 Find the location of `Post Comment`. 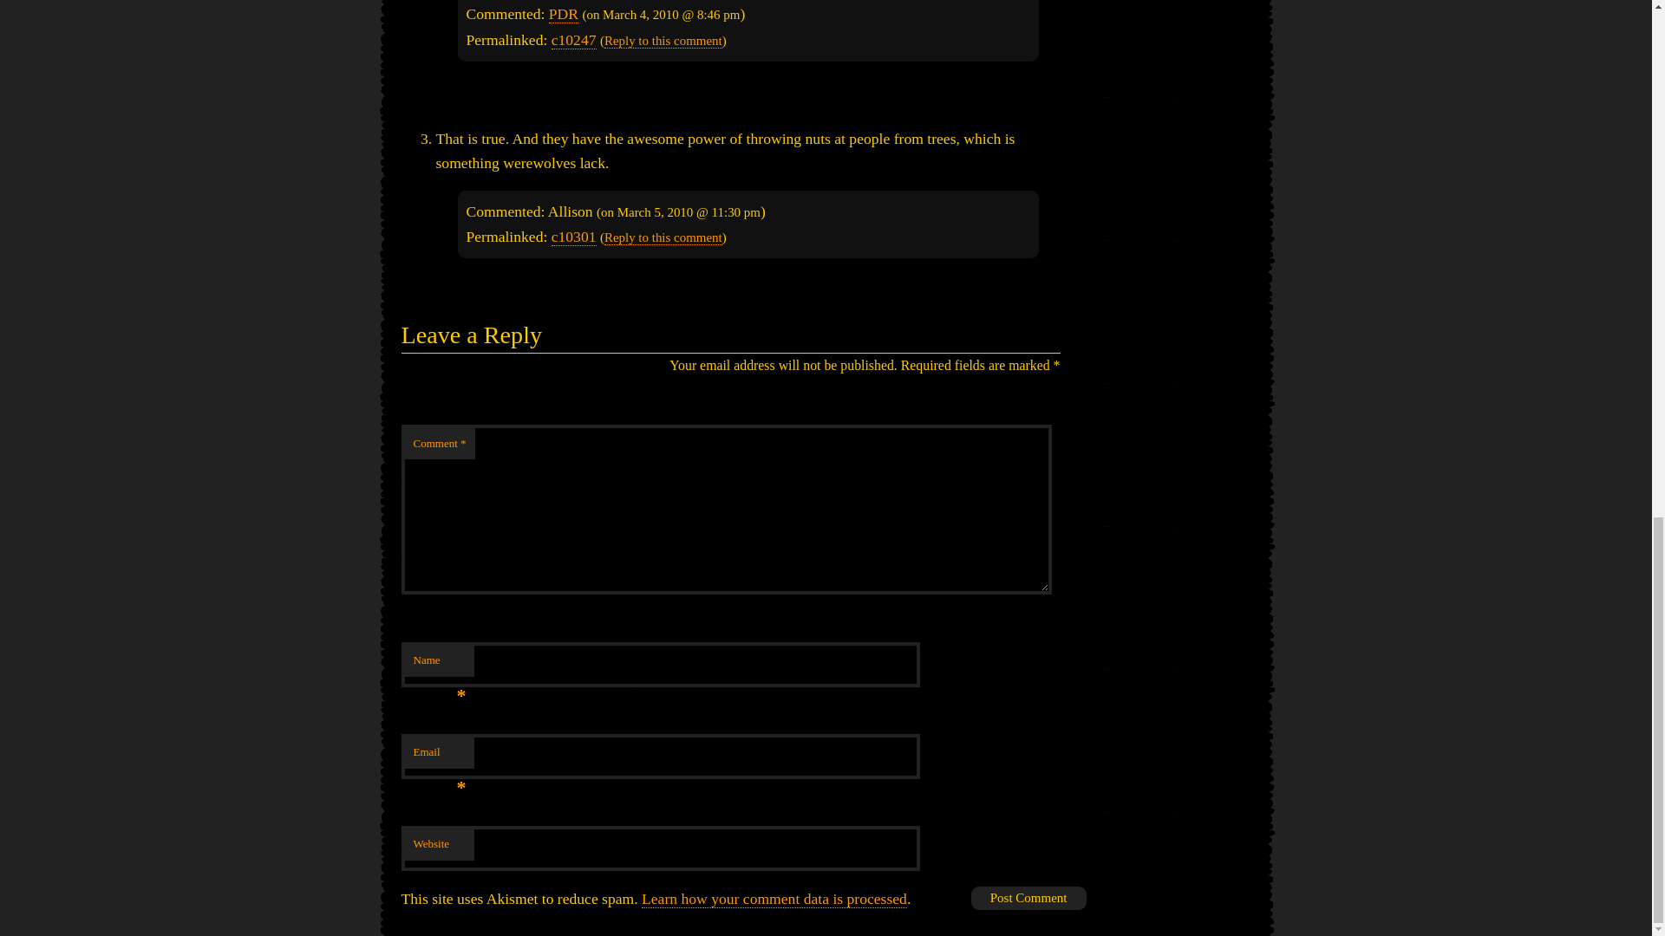

Post Comment is located at coordinates (1028, 898).